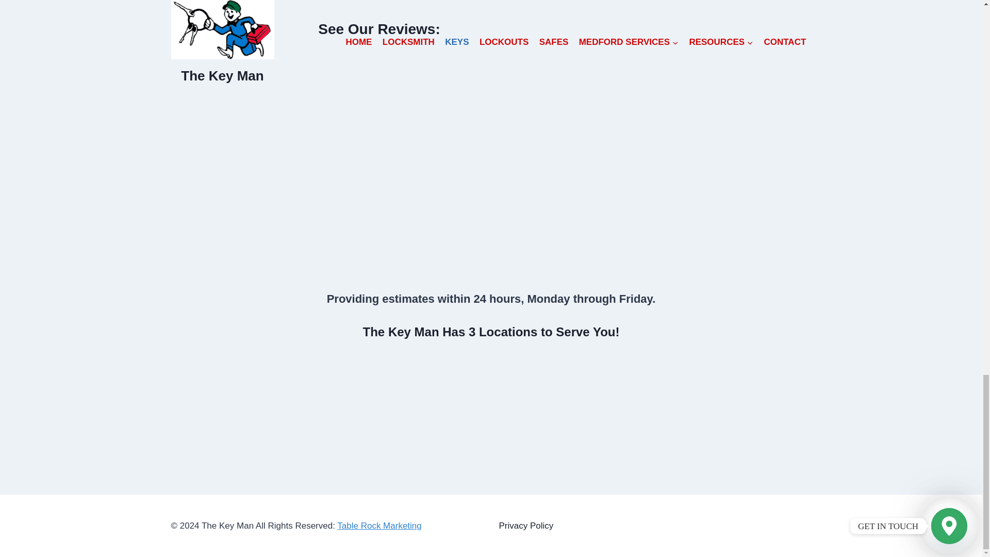 The image size is (990, 557). What do you see at coordinates (379, 526) in the screenshot?
I see `Table Rock Marketing` at bounding box center [379, 526].